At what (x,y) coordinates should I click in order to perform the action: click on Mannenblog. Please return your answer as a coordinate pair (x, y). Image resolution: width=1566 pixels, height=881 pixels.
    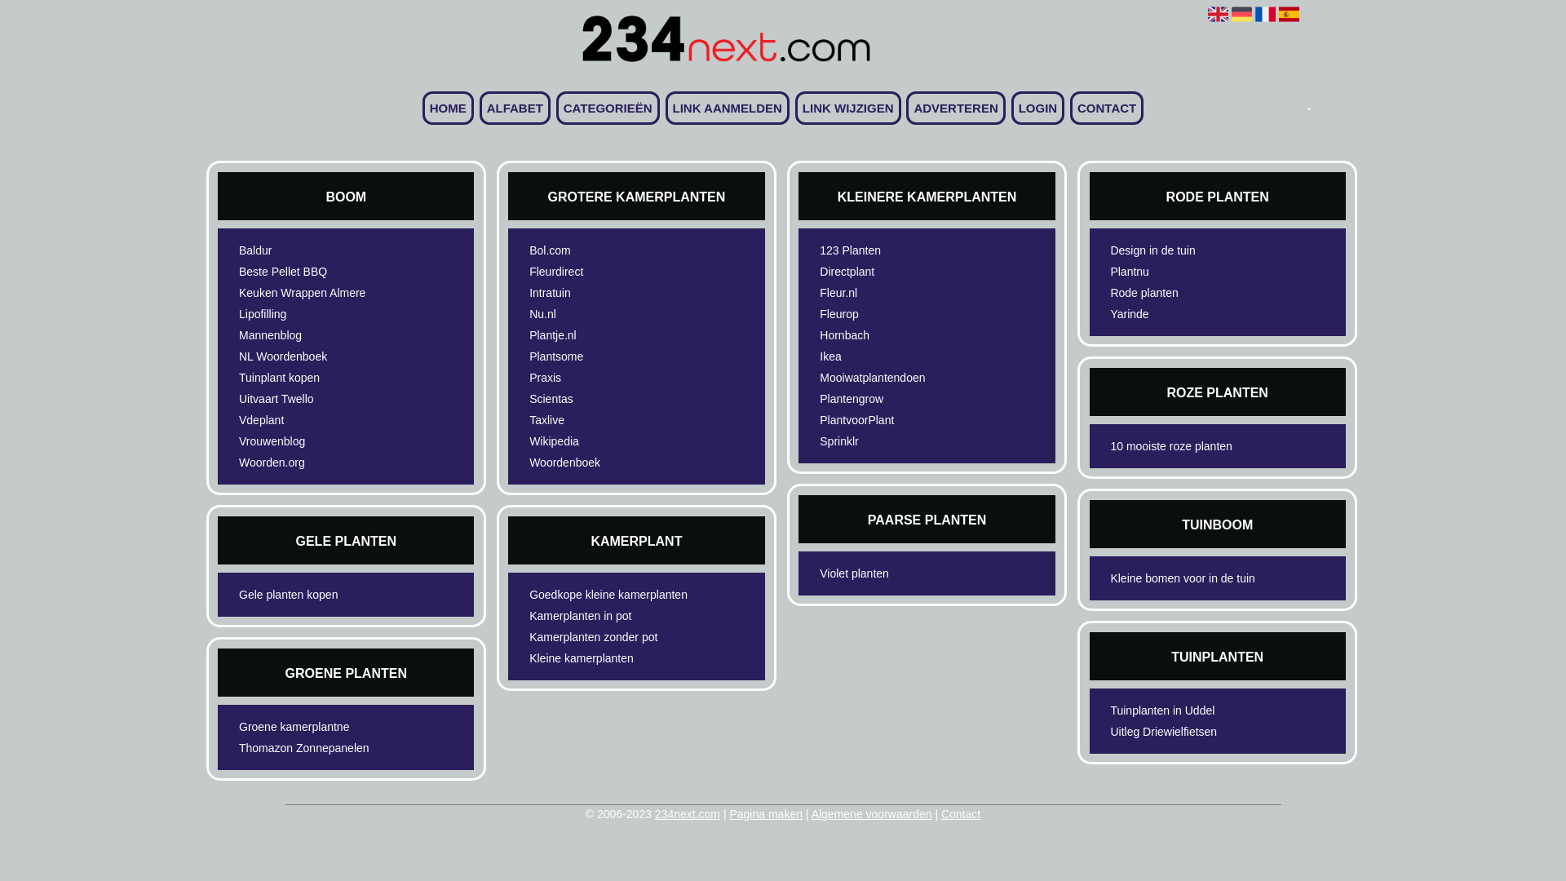
    Looking at the image, I should click on (318, 335).